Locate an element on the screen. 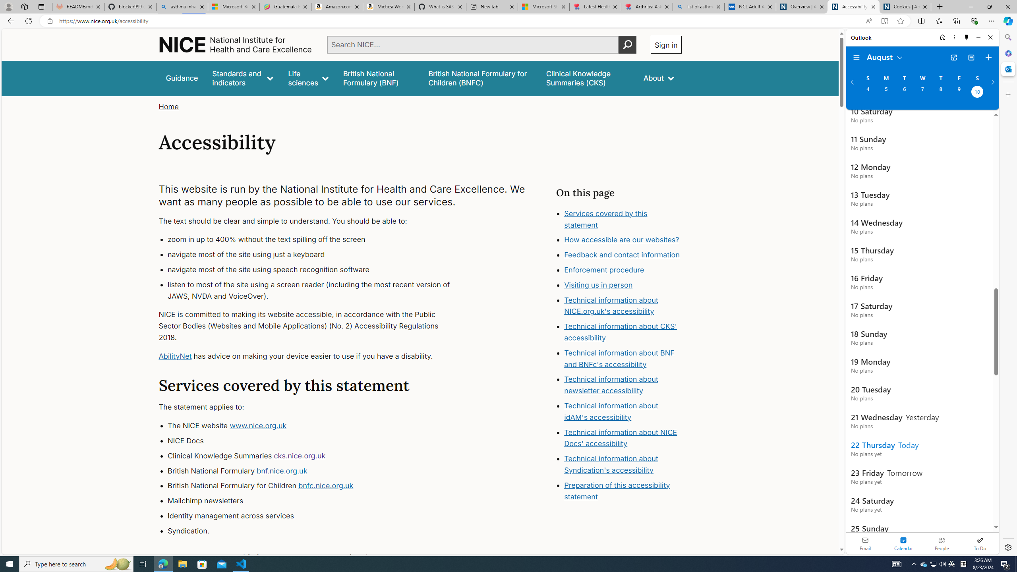  NICE Docs is located at coordinates (316, 441).